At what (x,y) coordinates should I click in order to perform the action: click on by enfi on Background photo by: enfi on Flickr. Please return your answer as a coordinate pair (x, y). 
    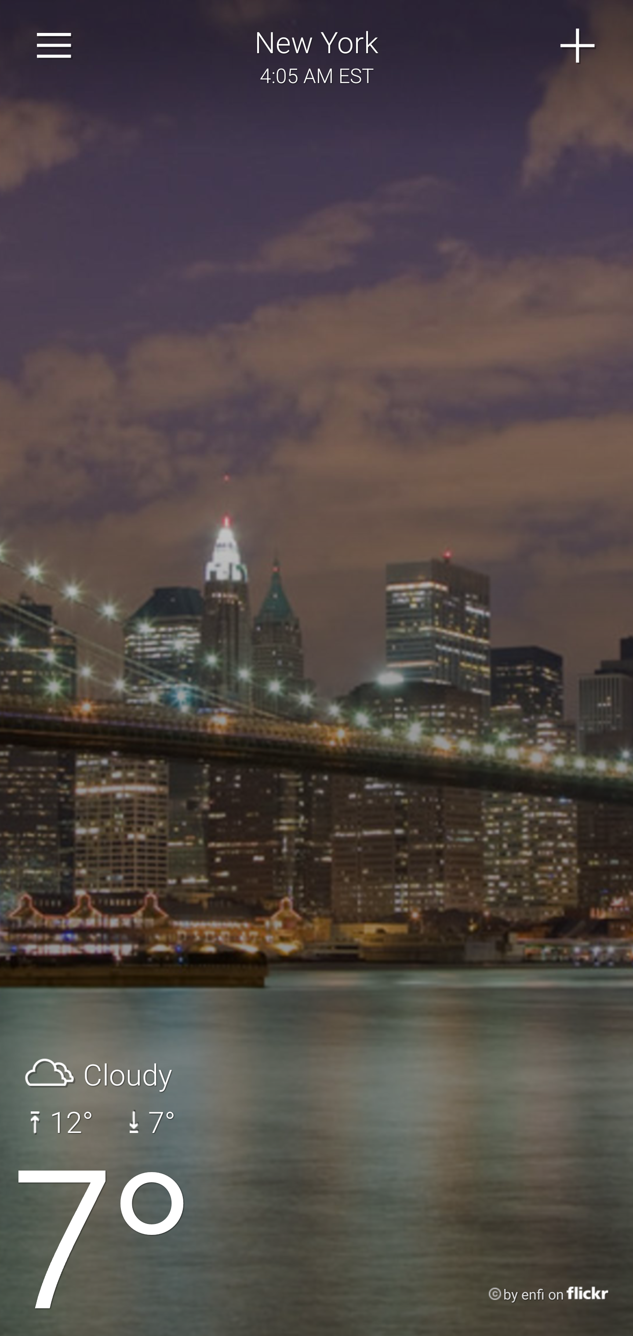
    Looking at the image, I should click on (533, 1295).